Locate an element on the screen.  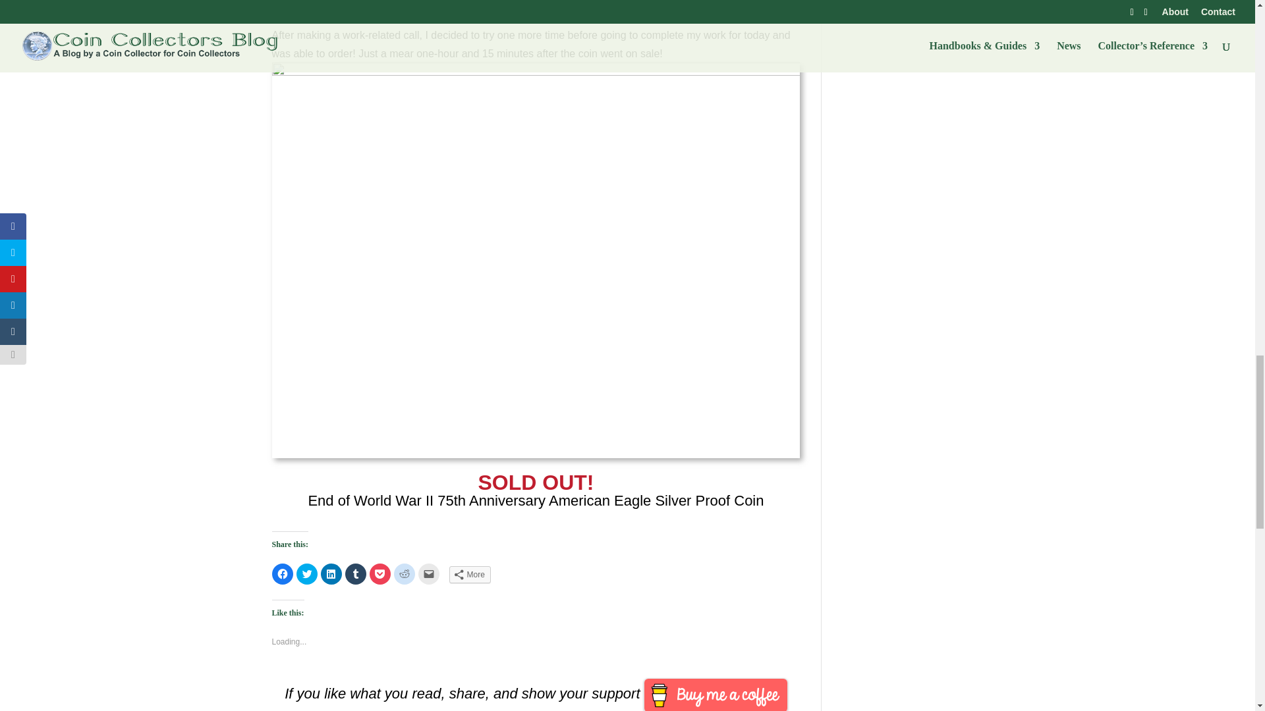
More is located at coordinates (469, 574).